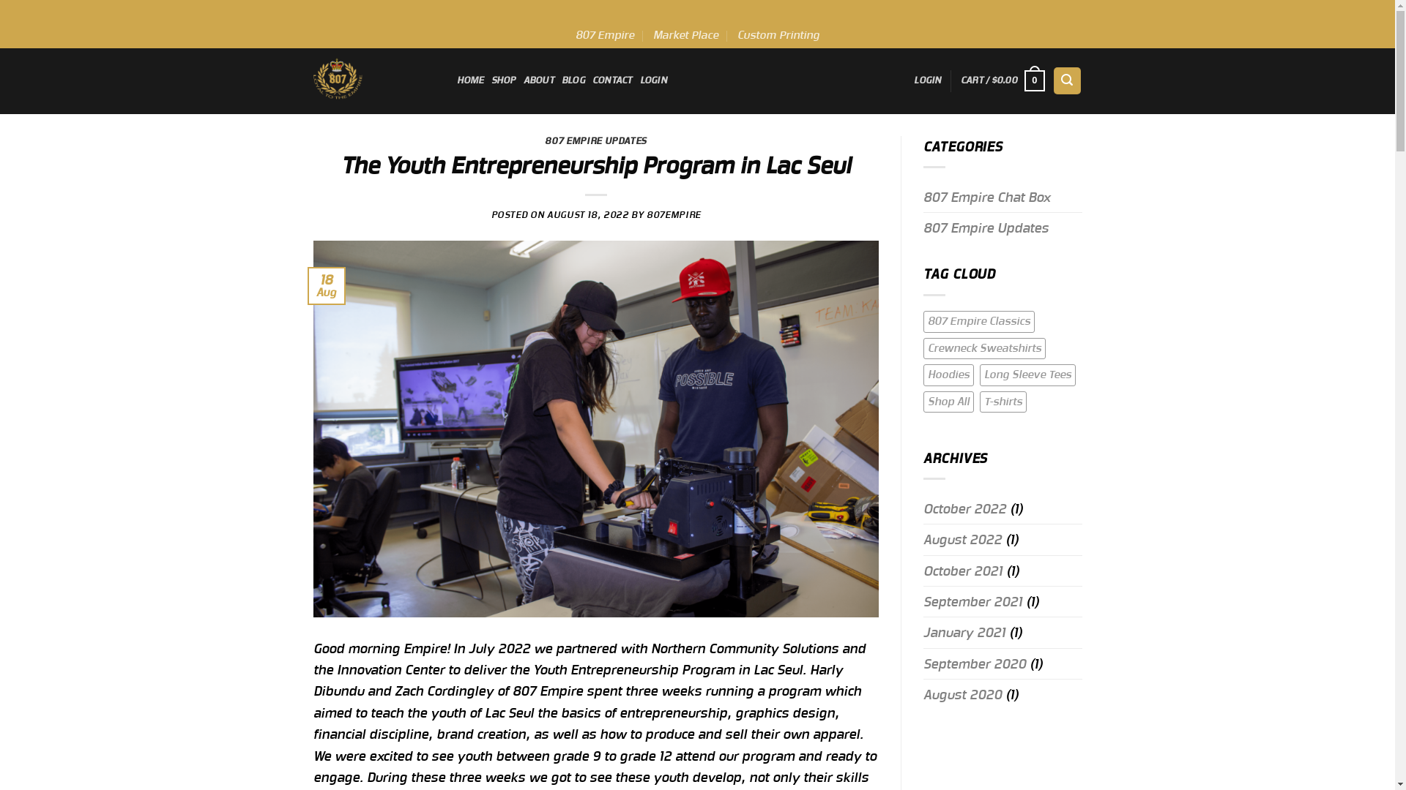 Image resolution: width=1406 pixels, height=790 pixels. What do you see at coordinates (588, 215) in the screenshot?
I see `AUGUST 18, 2022` at bounding box center [588, 215].